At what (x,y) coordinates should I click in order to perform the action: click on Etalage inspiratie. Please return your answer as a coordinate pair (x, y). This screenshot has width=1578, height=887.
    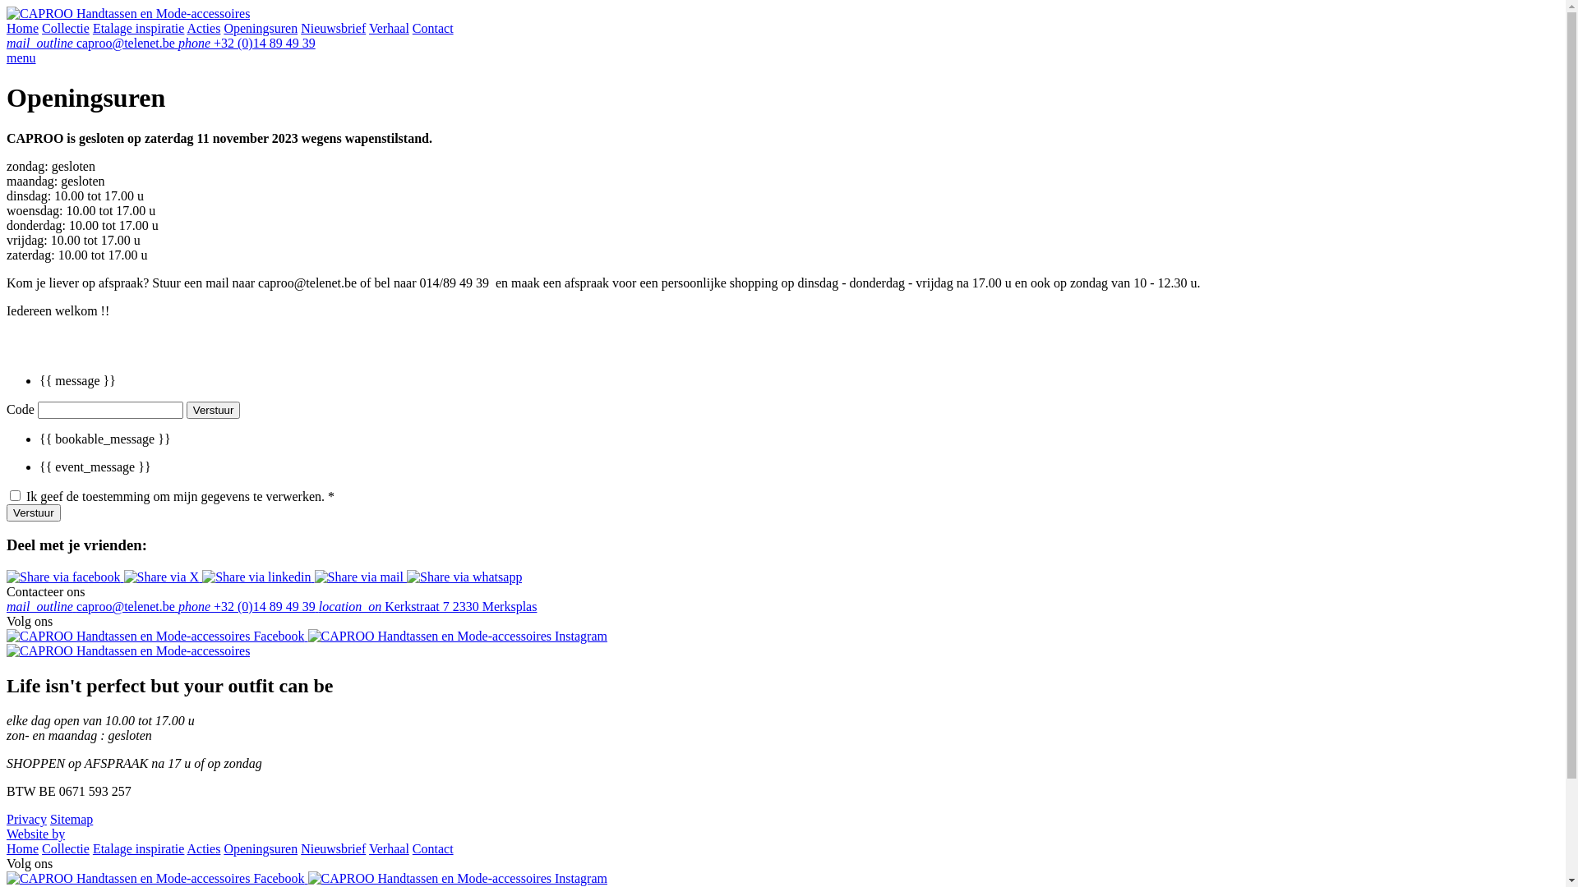
    Looking at the image, I should click on (139, 849).